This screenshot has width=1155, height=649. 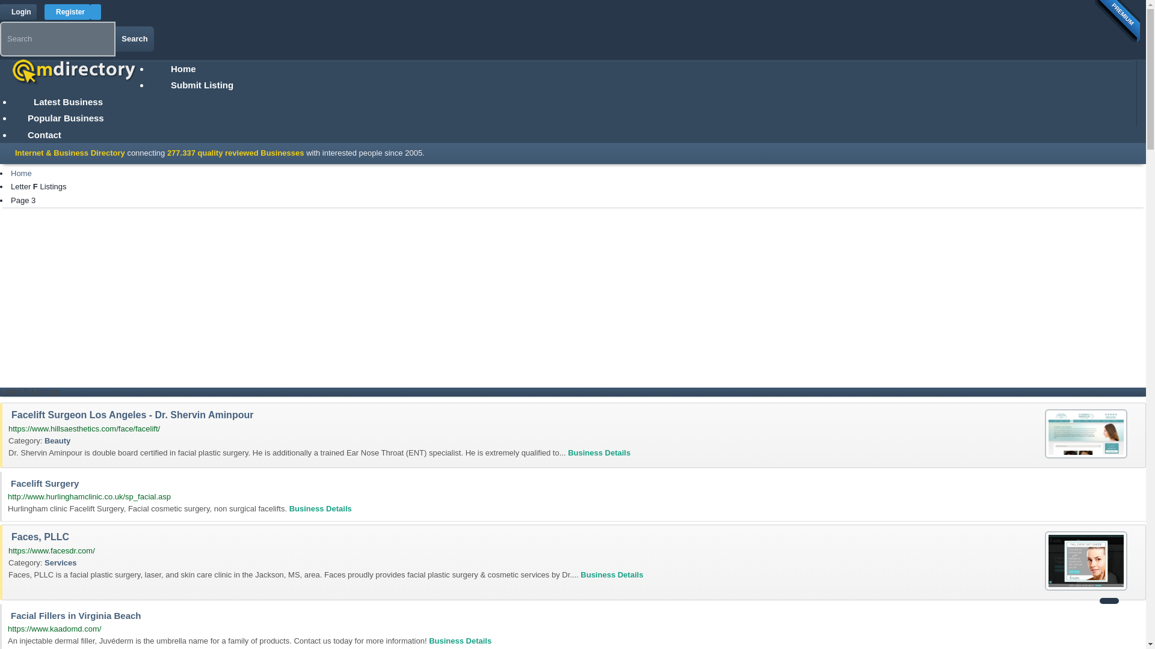 What do you see at coordinates (135, 39) in the screenshot?
I see `Search` at bounding box center [135, 39].